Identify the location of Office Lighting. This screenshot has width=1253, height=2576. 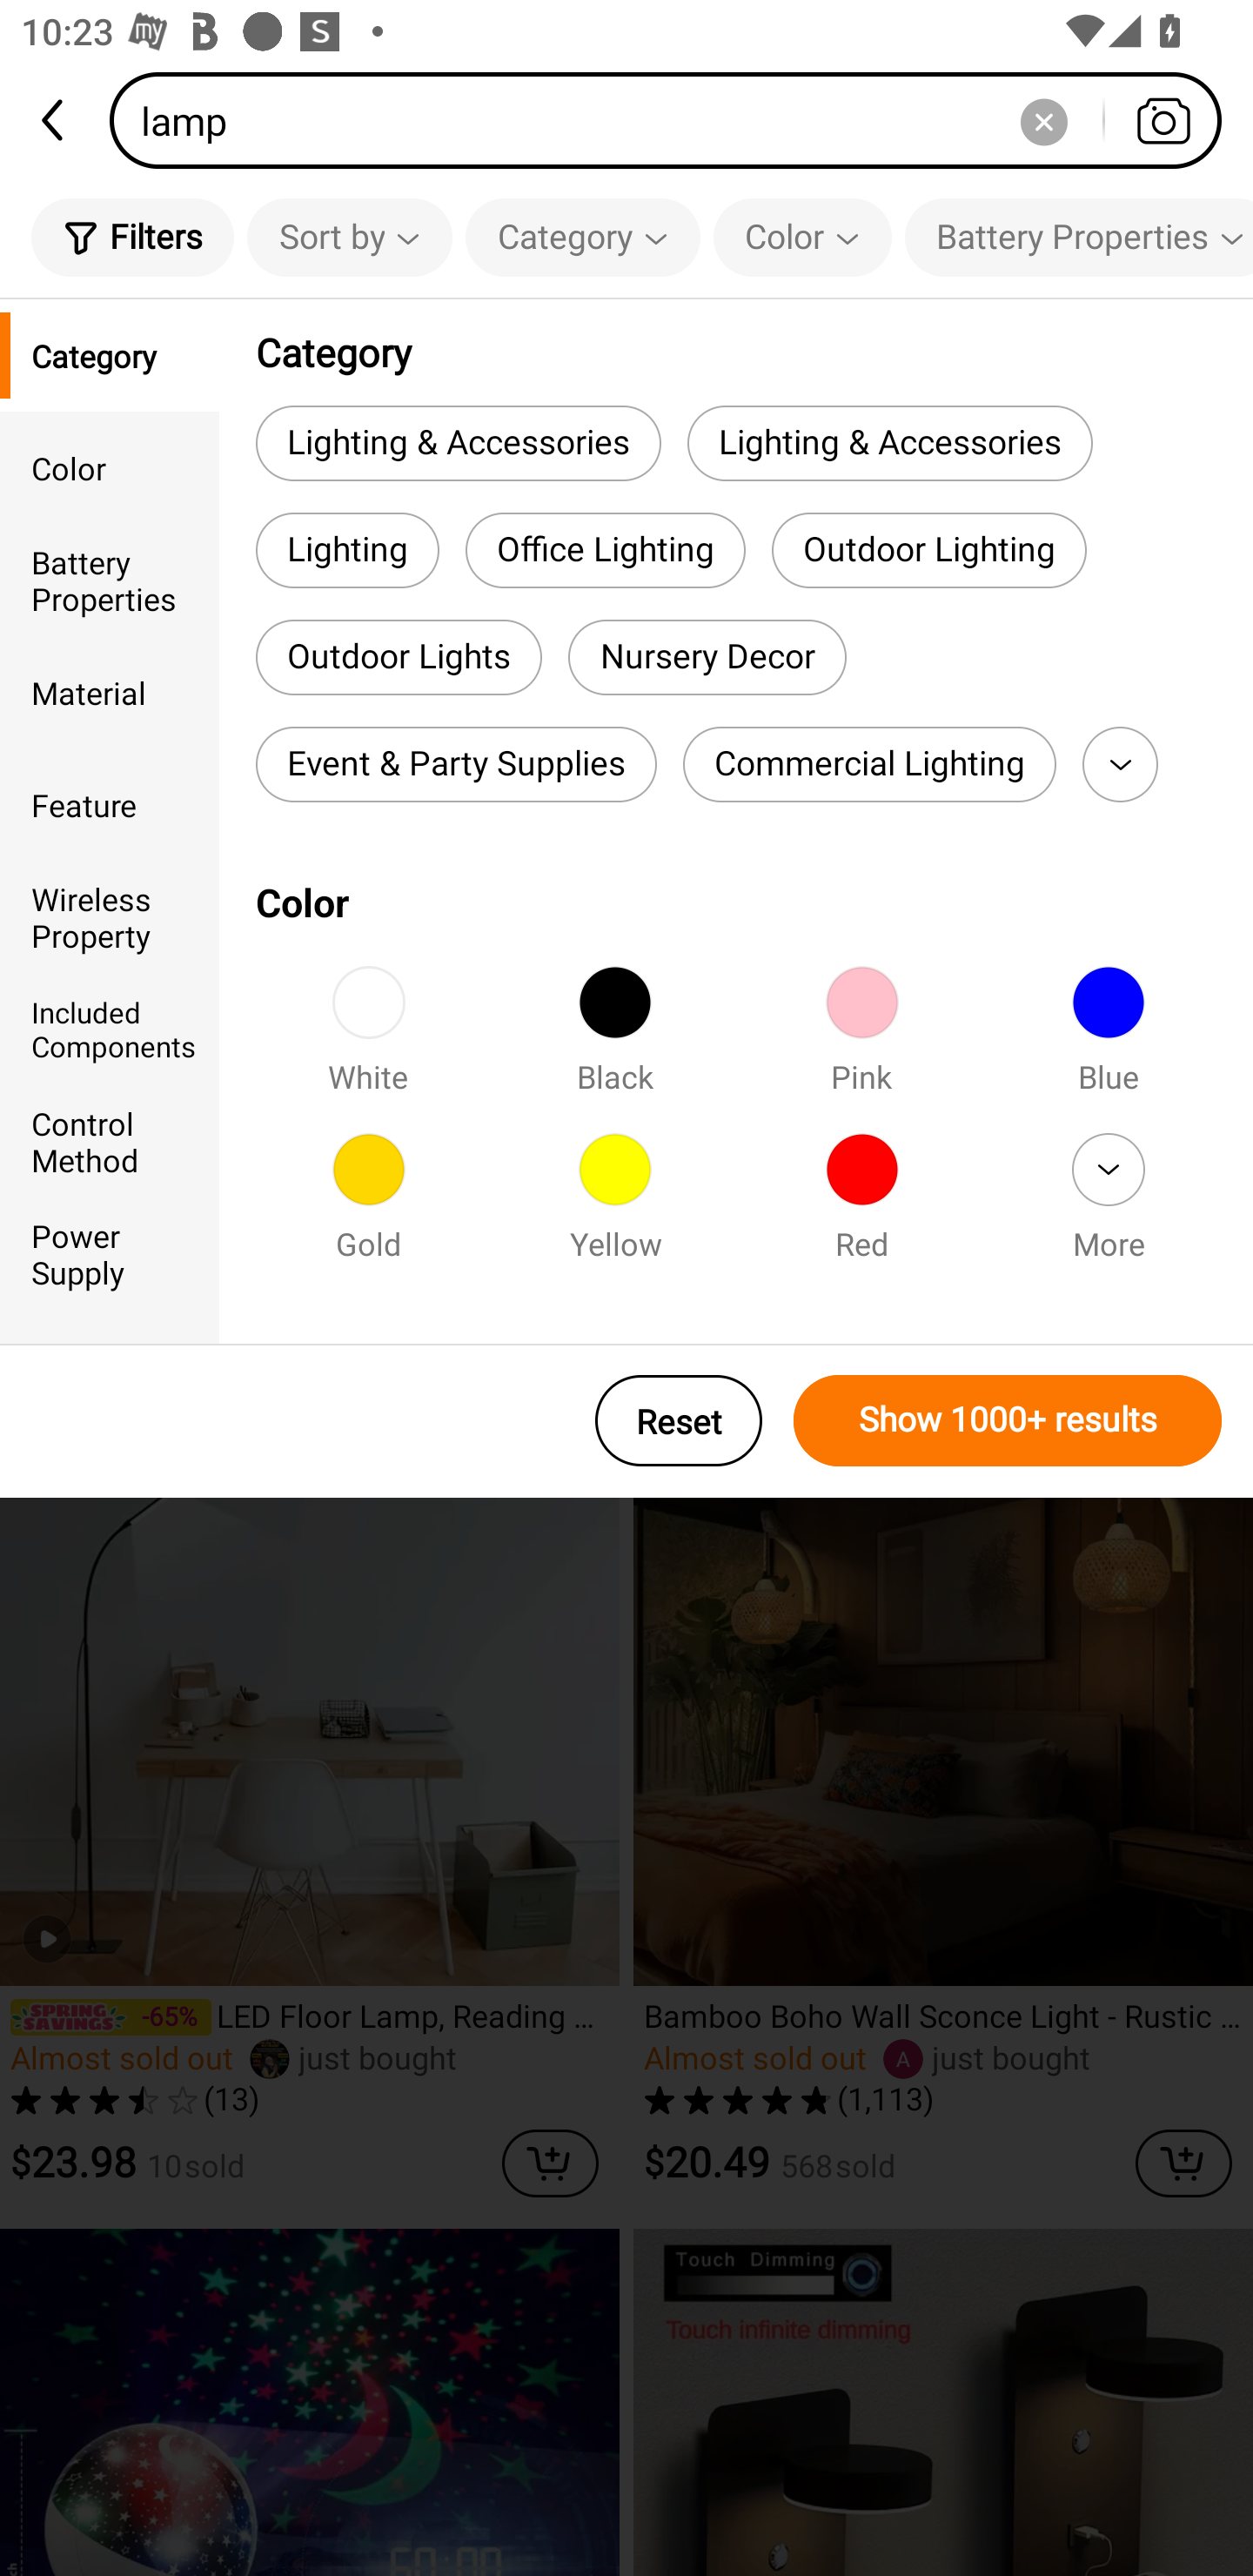
(606, 550).